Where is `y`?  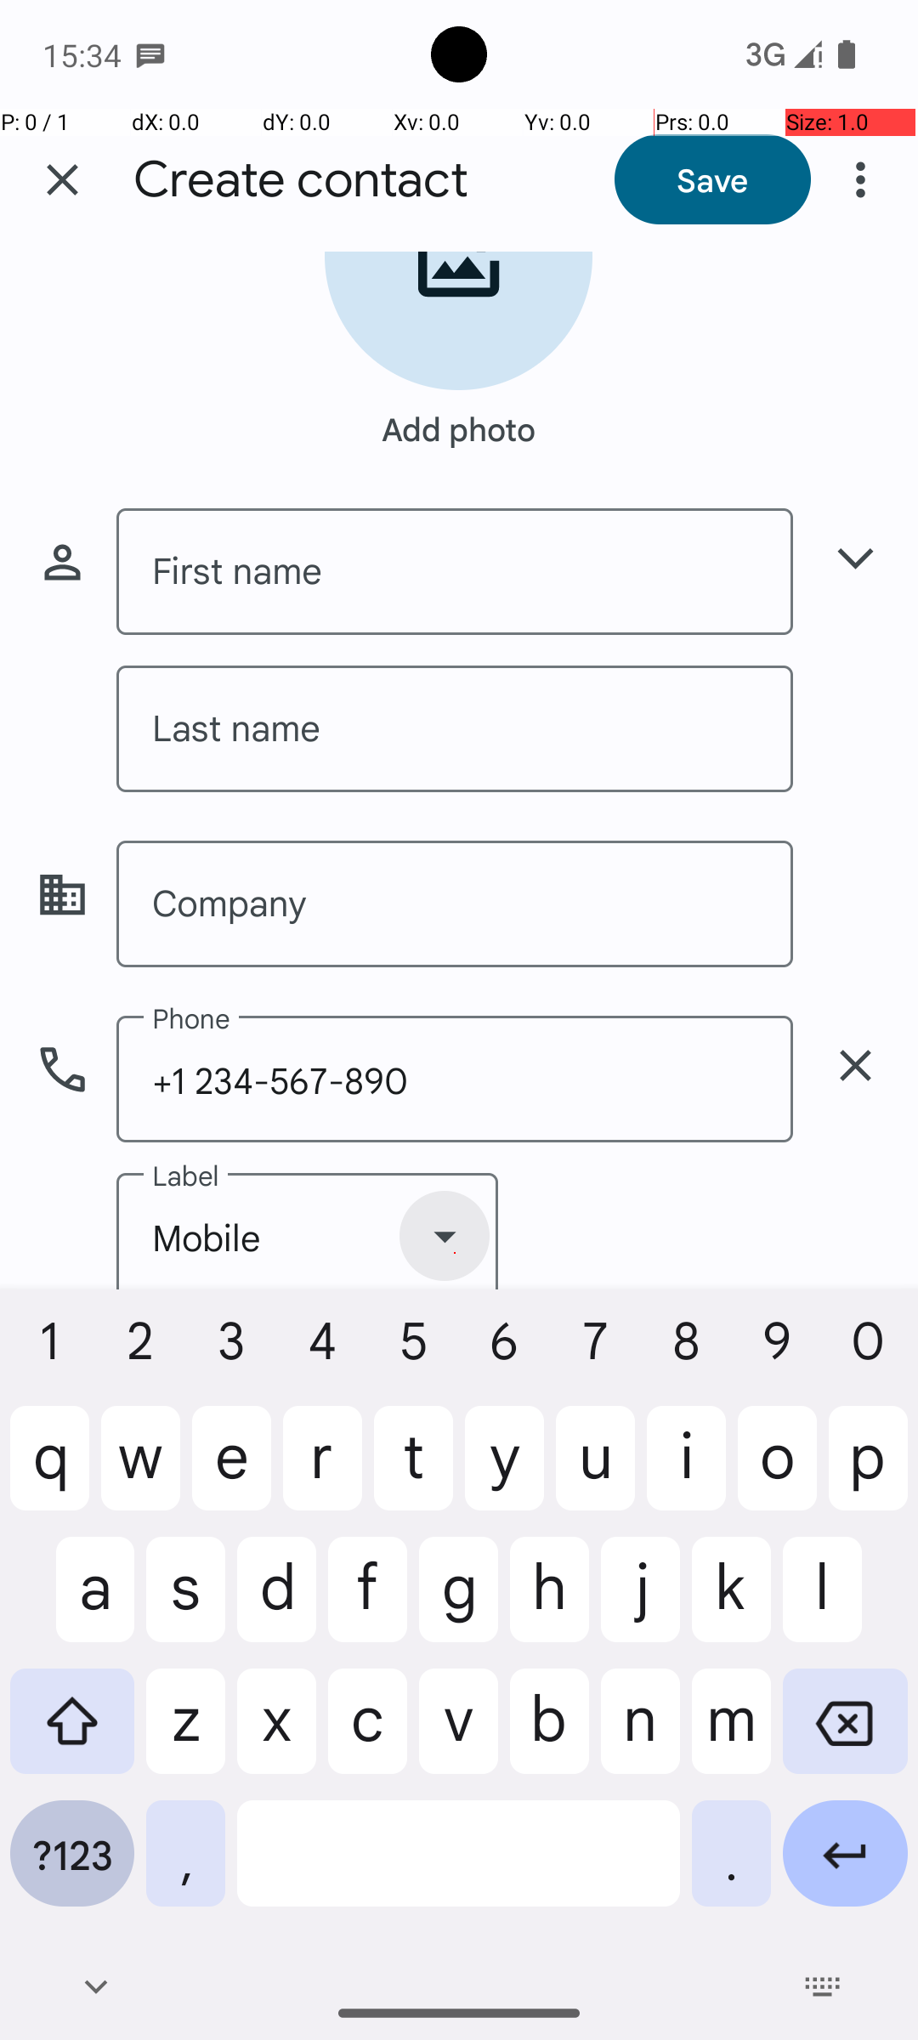
y is located at coordinates (505, 1471).